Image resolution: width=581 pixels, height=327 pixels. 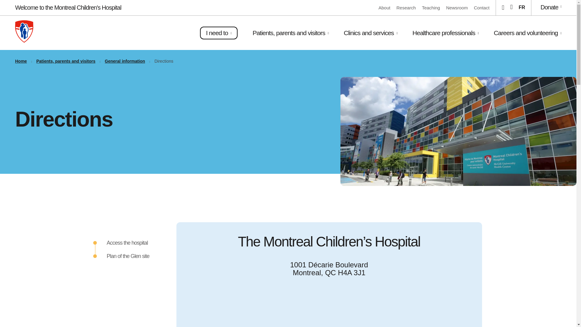 I want to click on Patients, parents and visitors, so click(x=290, y=33).